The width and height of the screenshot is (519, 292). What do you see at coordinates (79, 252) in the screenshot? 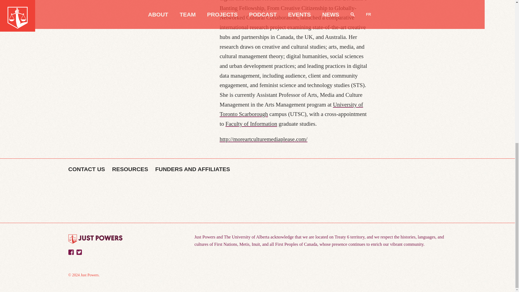
I see `Twitter` at bounding box center [79, 252].